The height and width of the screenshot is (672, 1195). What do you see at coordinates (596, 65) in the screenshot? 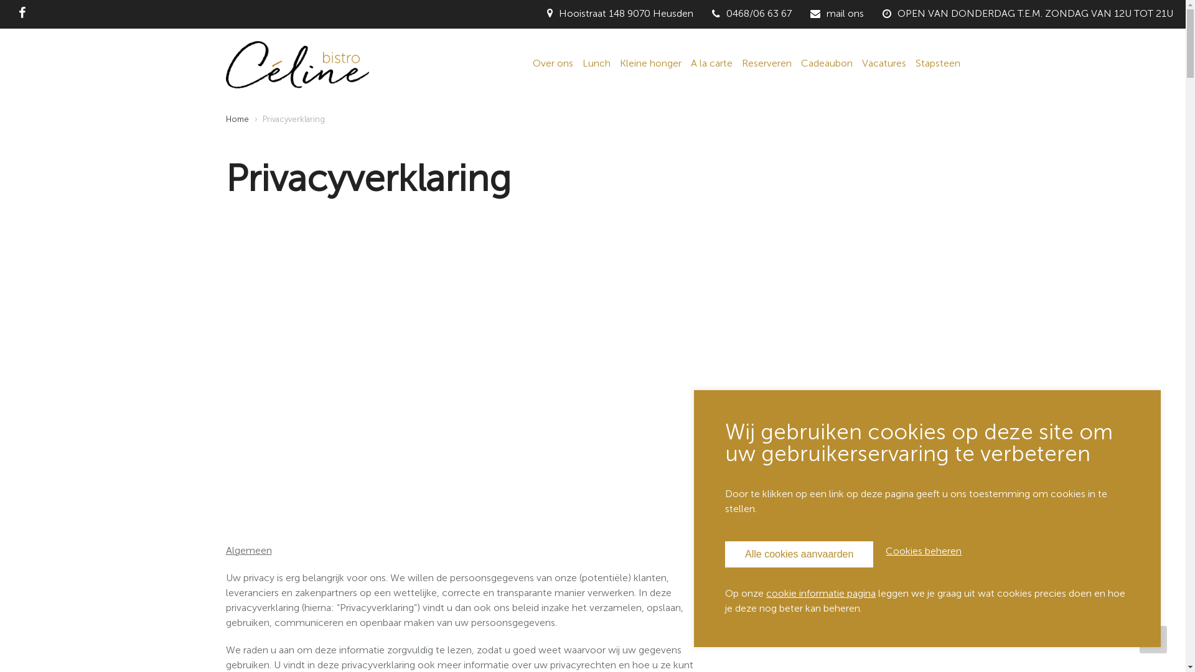
I see `Lunch` at bounding box center [596, 65].